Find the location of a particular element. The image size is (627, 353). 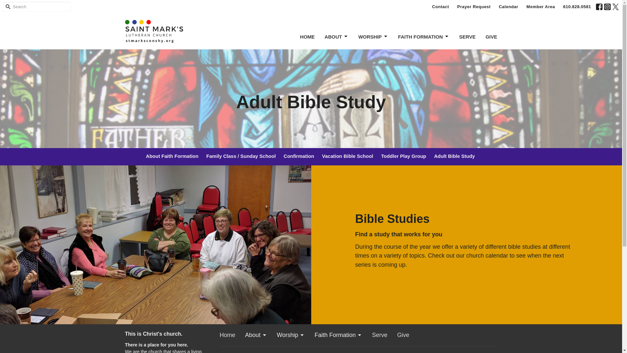

HOME is located at coordinates (307, 37).